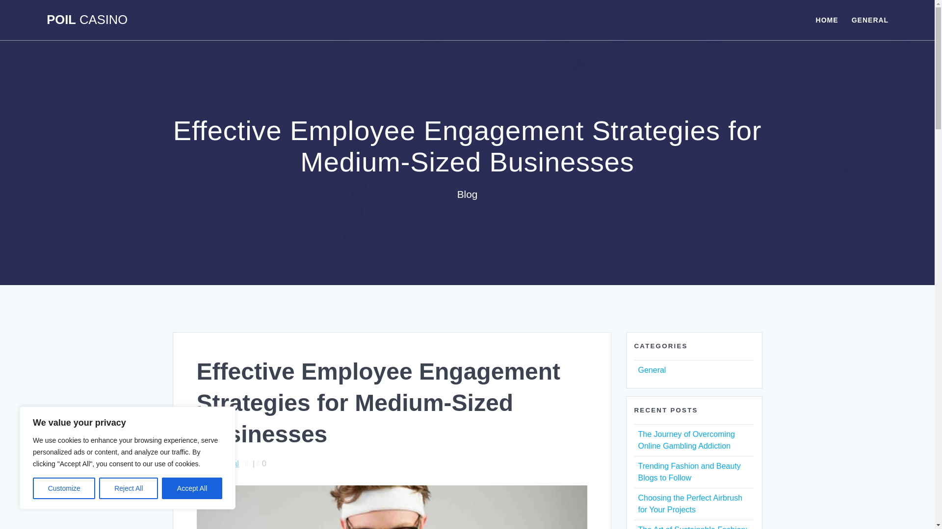 The image size is (942, 529). What do you see at coordinates (689, 471) in the screenshot?
I see `Trending Fashion and Beauty Blogs to Follow` at bounding box center [689, 471].